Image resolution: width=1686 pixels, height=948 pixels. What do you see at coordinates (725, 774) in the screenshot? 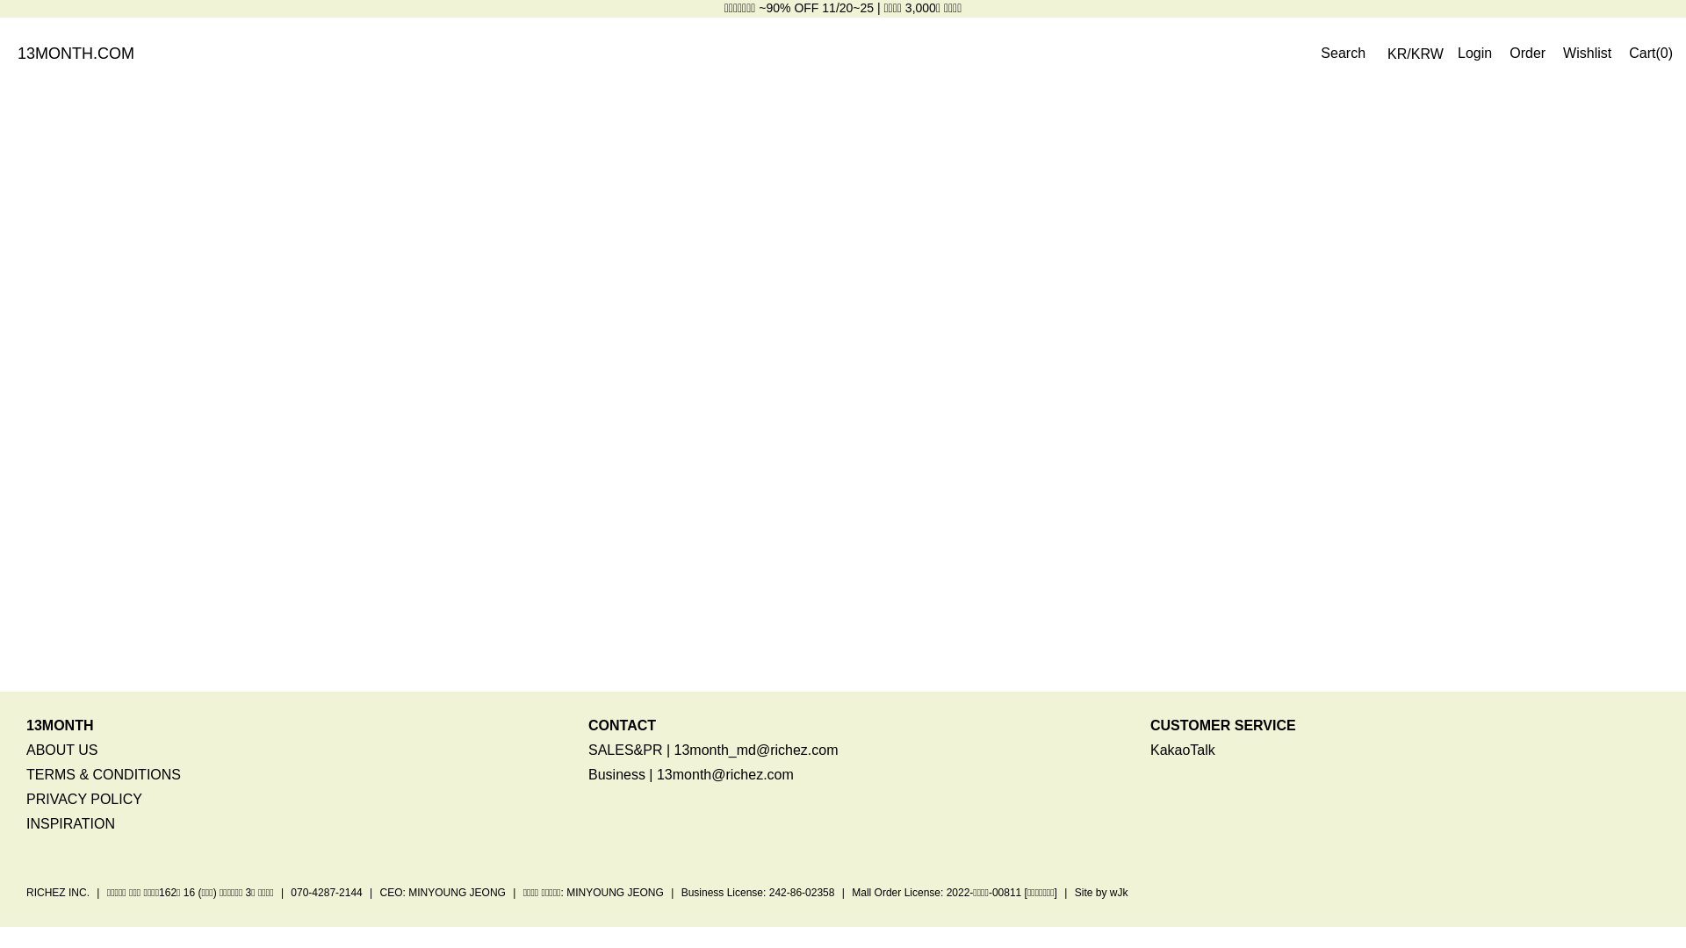
I see `13month@richez.com` at bounding box center [725, 774].